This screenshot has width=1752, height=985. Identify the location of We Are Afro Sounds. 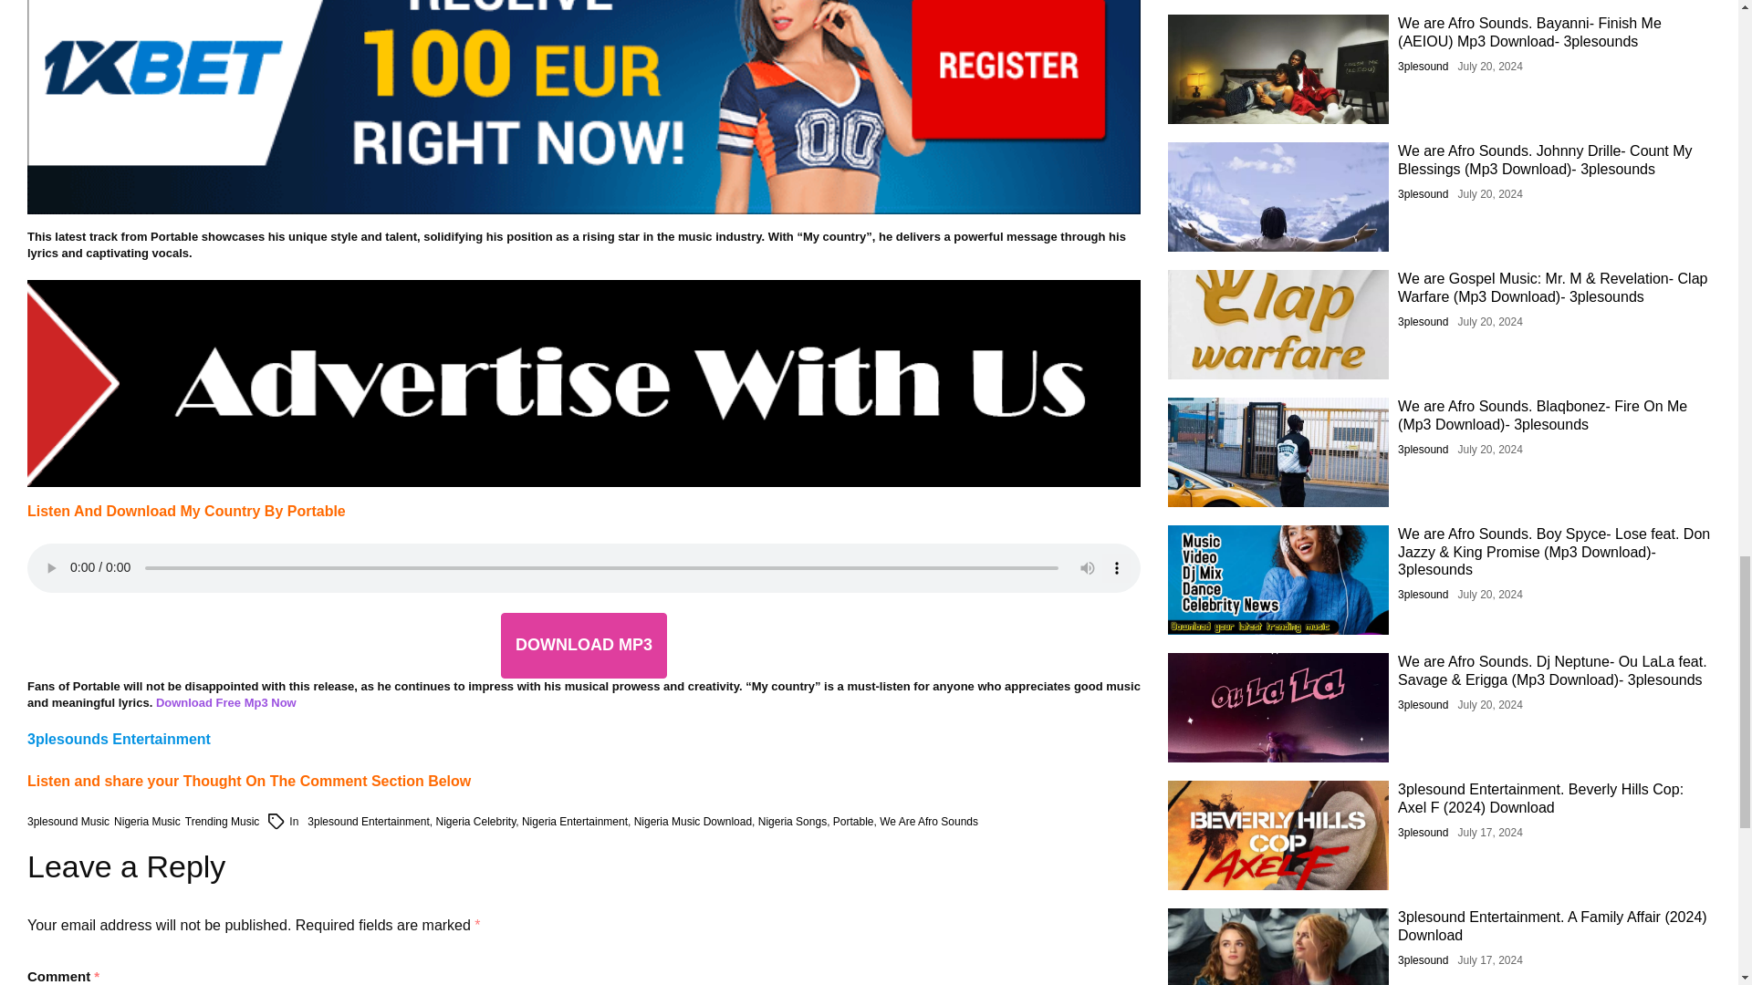
(928, 822).